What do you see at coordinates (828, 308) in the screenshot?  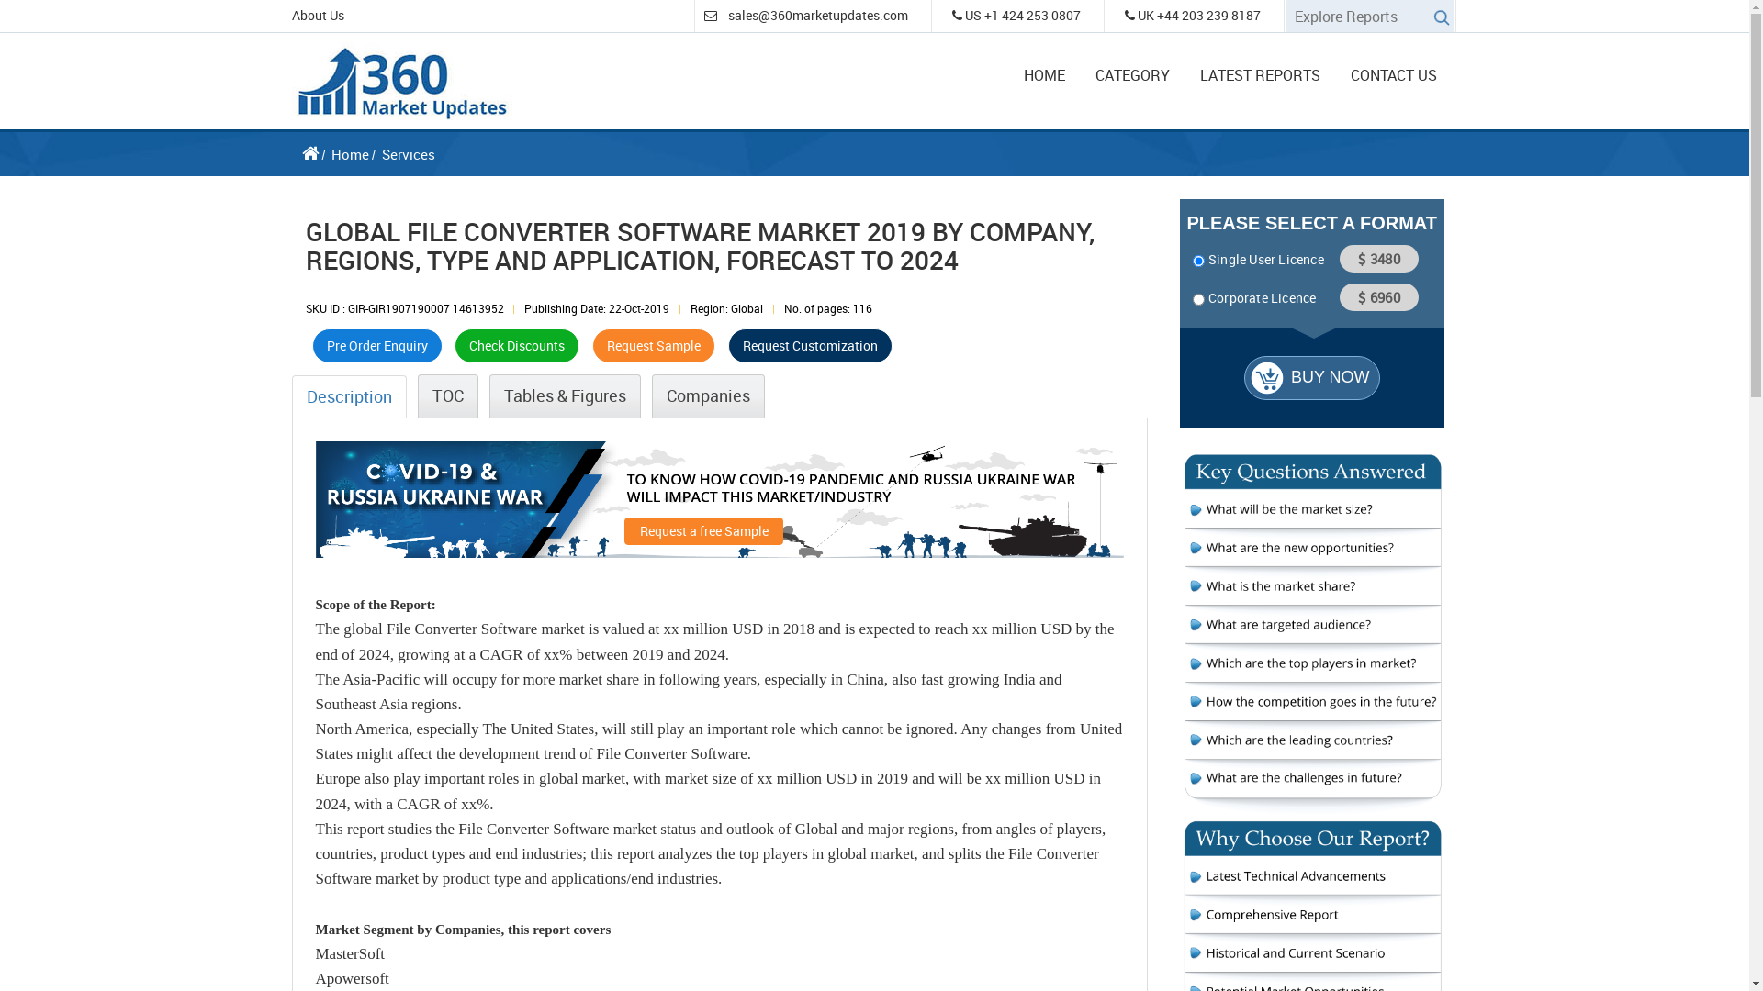 I see `No. of pages: 116` at bounding box center [828, 308].